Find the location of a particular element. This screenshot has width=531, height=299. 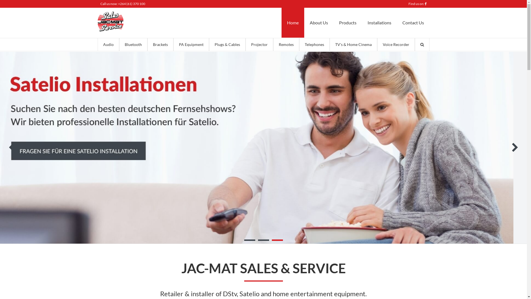

TV's & Home Cinema is located at coordinates (353, 45).